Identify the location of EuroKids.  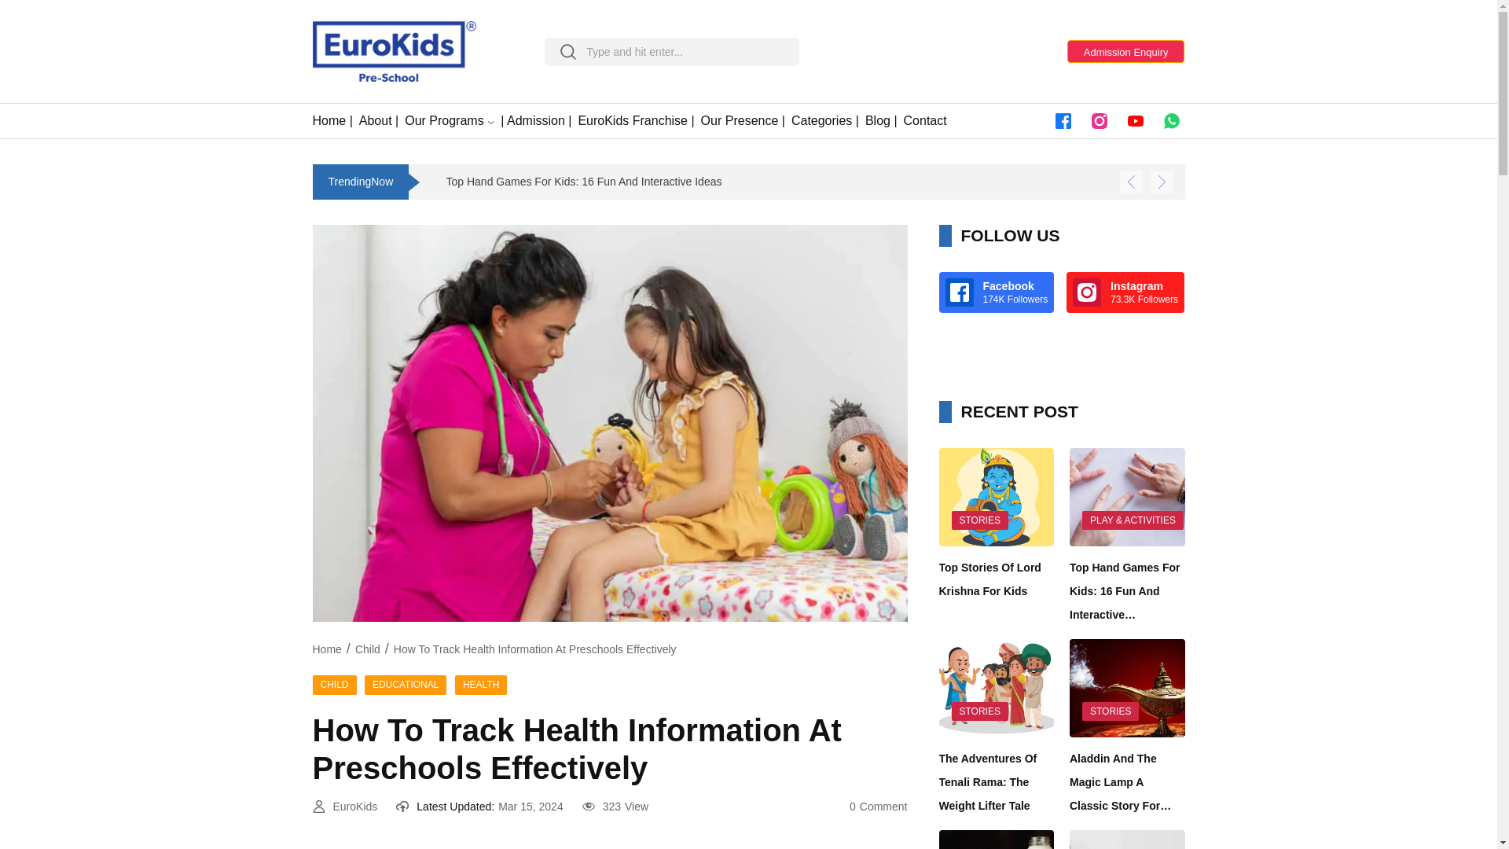
(355, 807).